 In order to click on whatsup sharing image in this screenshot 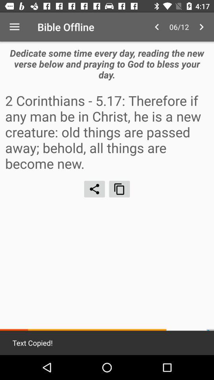, I will do `click(94, 189)`.